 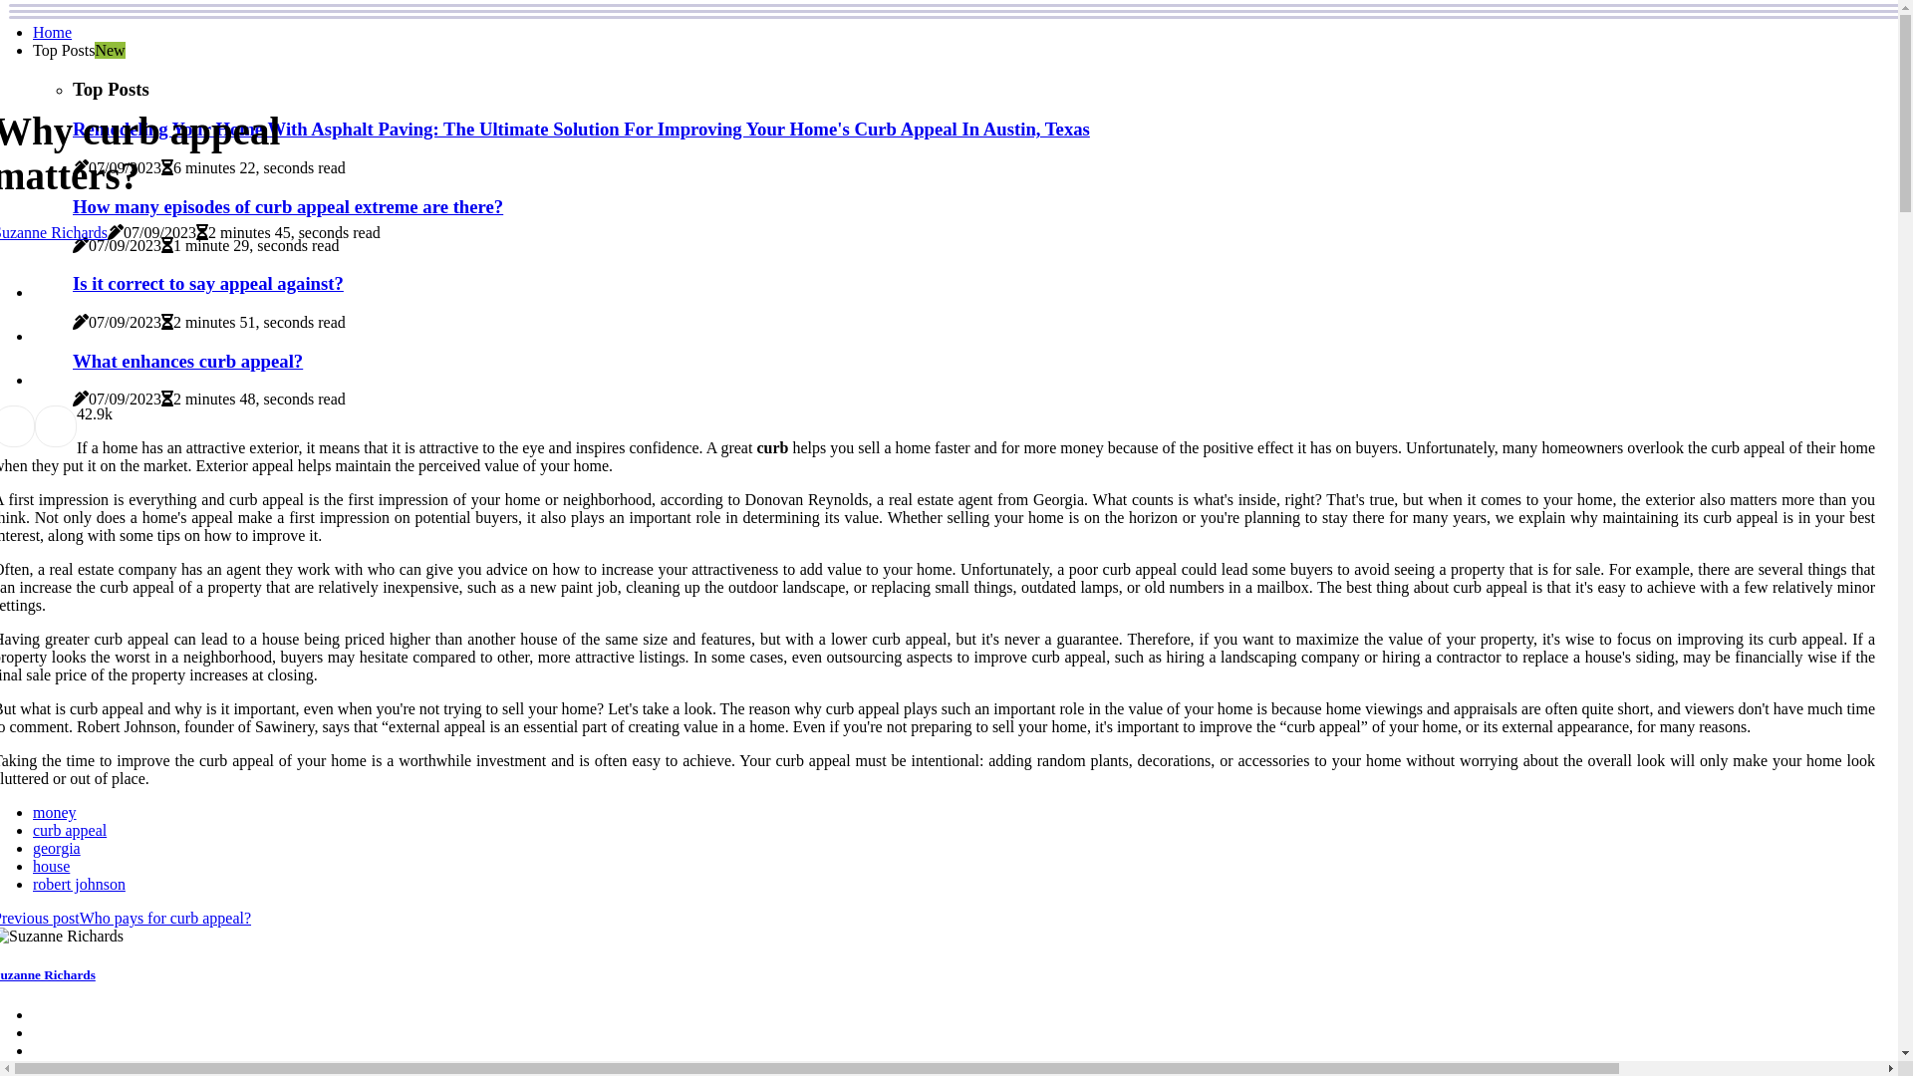 What do you see at coordinates (287, 207) in the screenshot?
I see `How many episodes of curb appeal extreme are there?` at bounding box center [287, 207].